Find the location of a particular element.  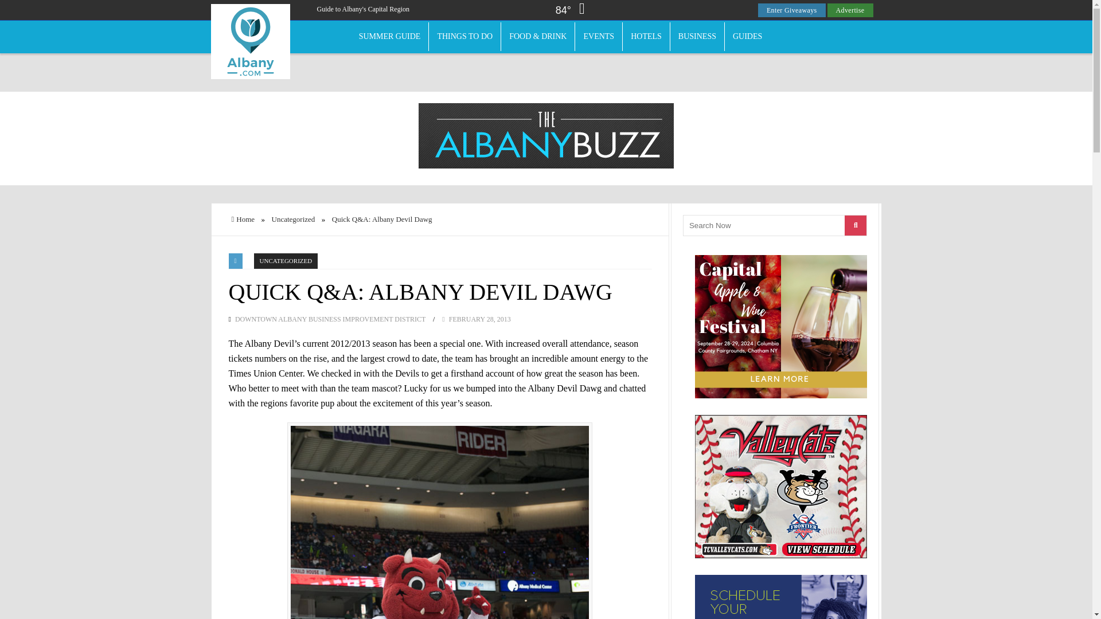

View all posts in Uncategorized is located at coordinates (286, 260).